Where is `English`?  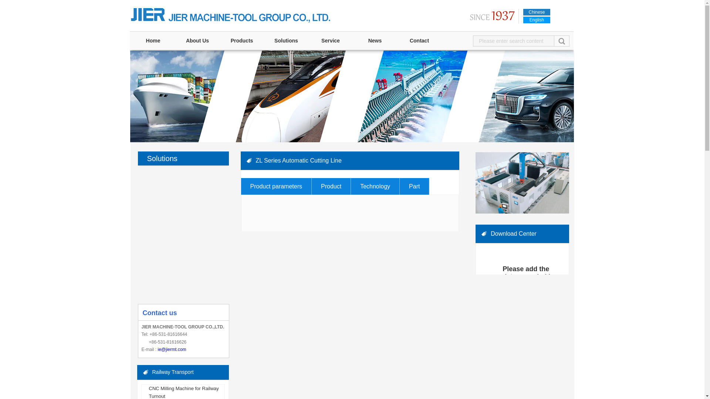
English is located at coordinates (537, 20).